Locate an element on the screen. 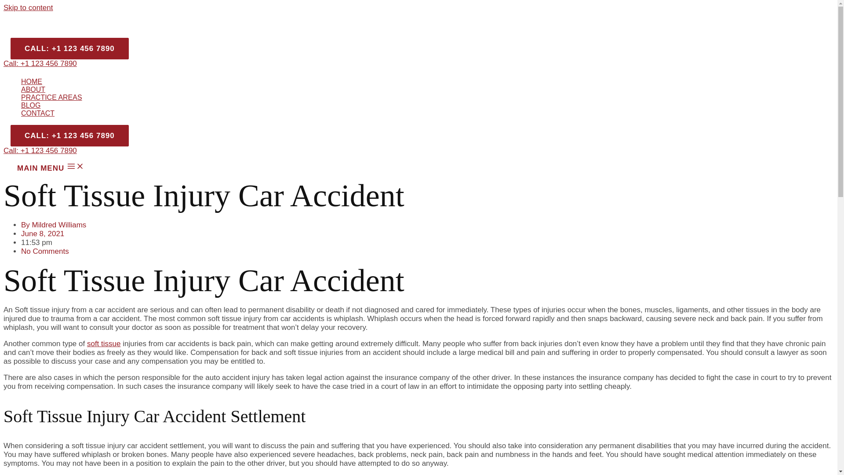 The height and width of the screenshot is (475, 844). Skip to content is located at coordinates (28, 7).